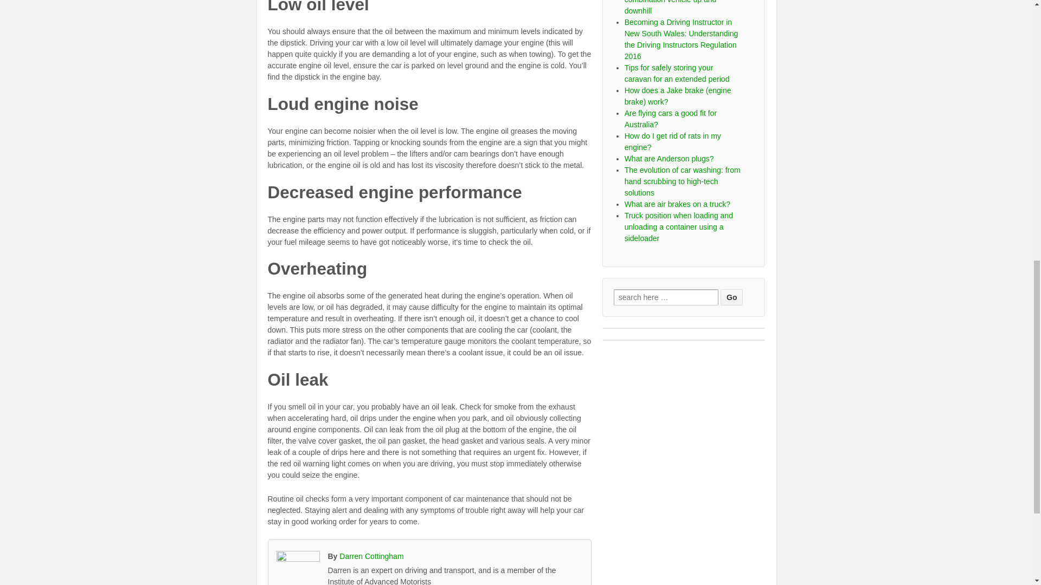 The width and height of the screenshot is (1041, 585). I want to click on Are flying cars a good fit for Australia?, so click(671, 118).